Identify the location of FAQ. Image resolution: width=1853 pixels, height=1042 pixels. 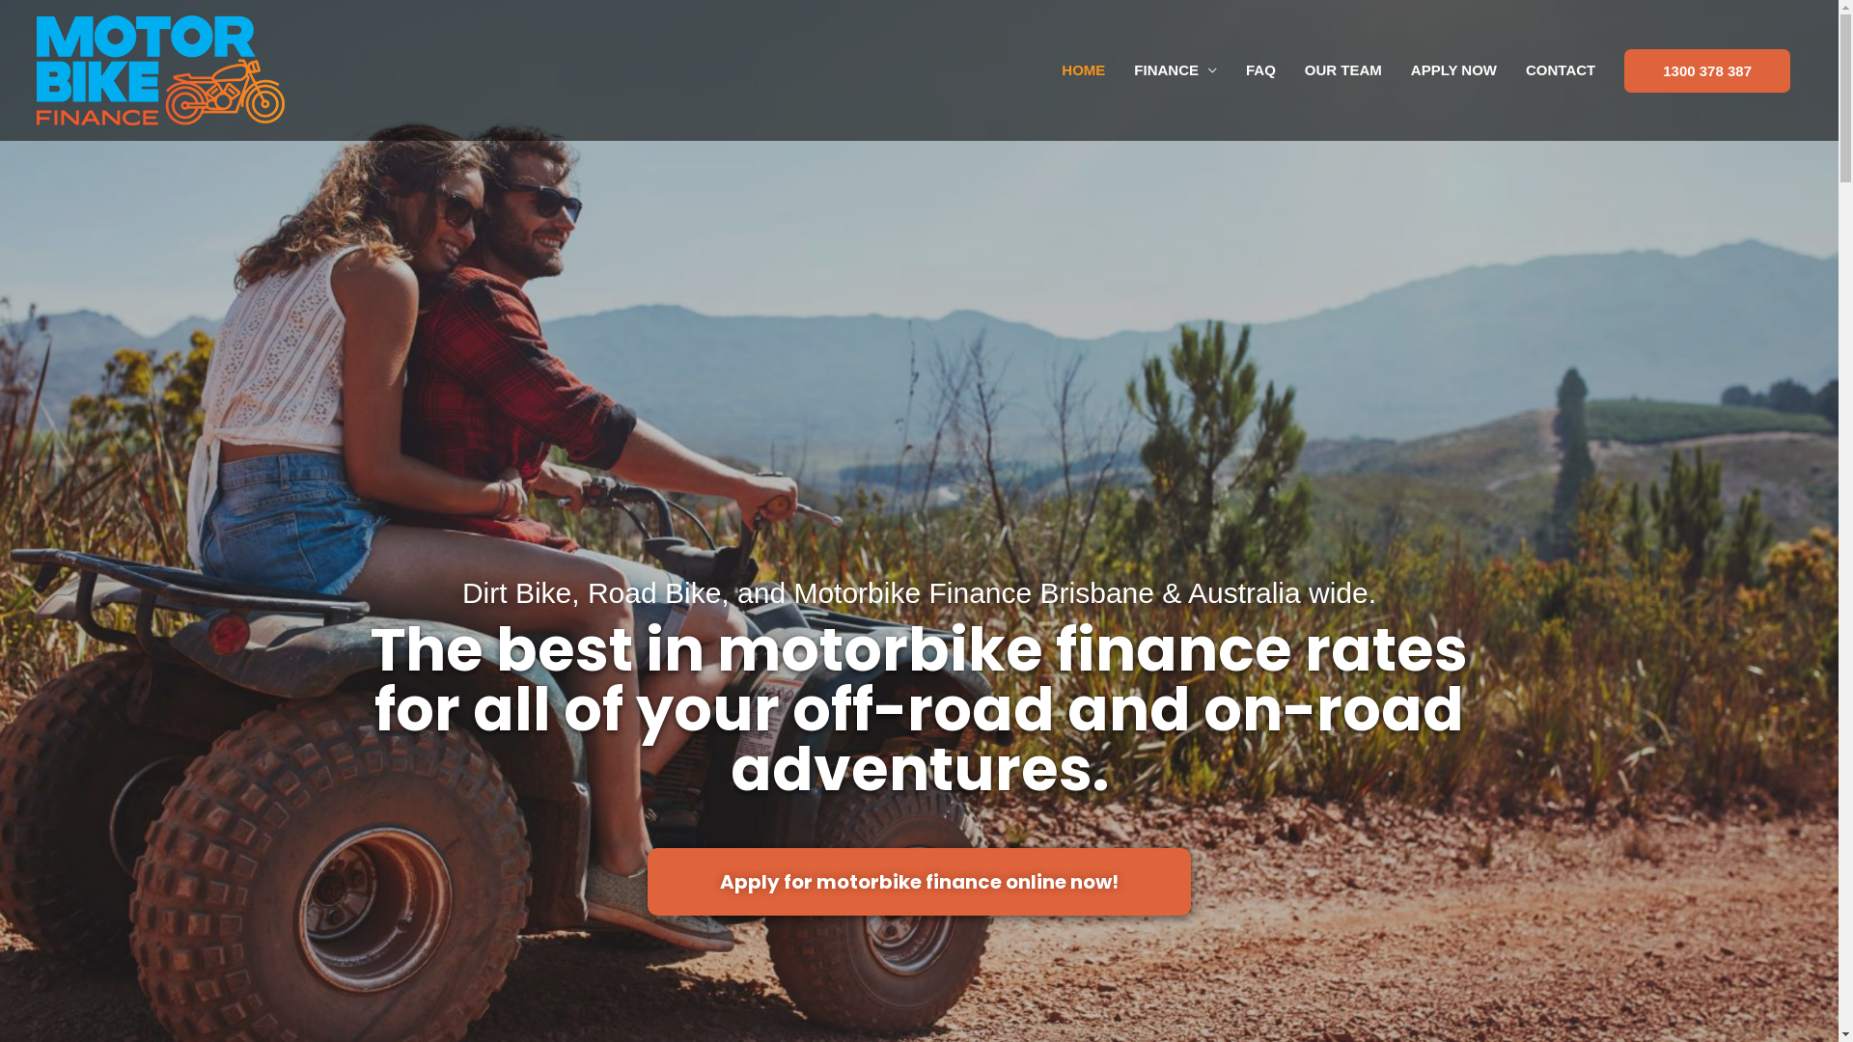
(1260, 70).